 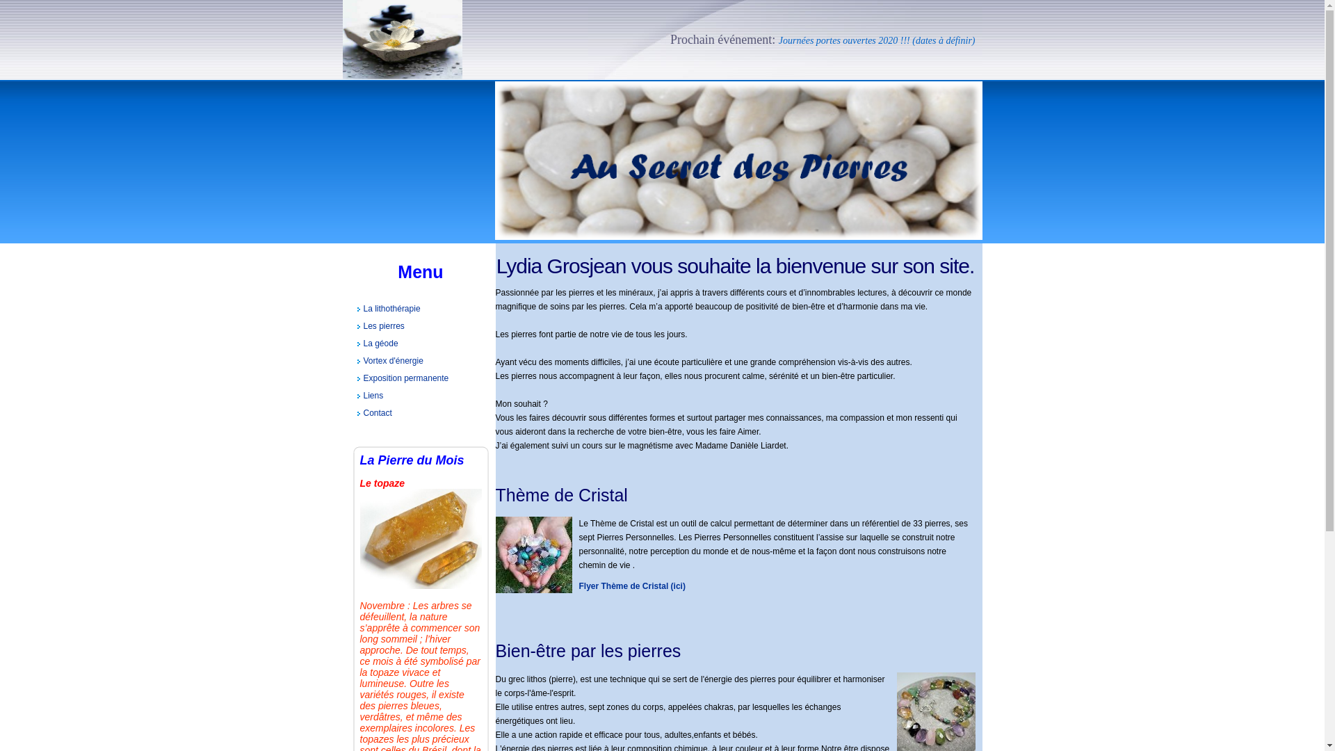 I want to click on Liens, so click(x=421, y=396).